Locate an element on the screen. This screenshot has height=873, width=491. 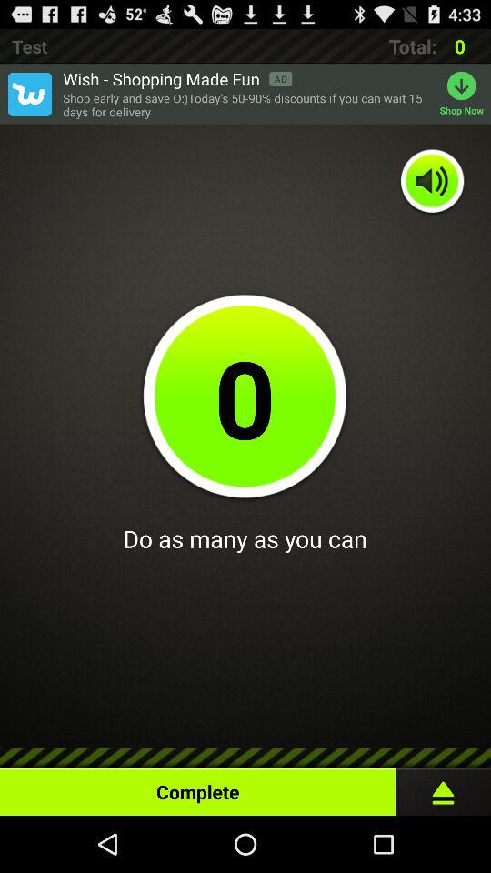
open icon to the left of the total: app is located at coordinates (177, 78).